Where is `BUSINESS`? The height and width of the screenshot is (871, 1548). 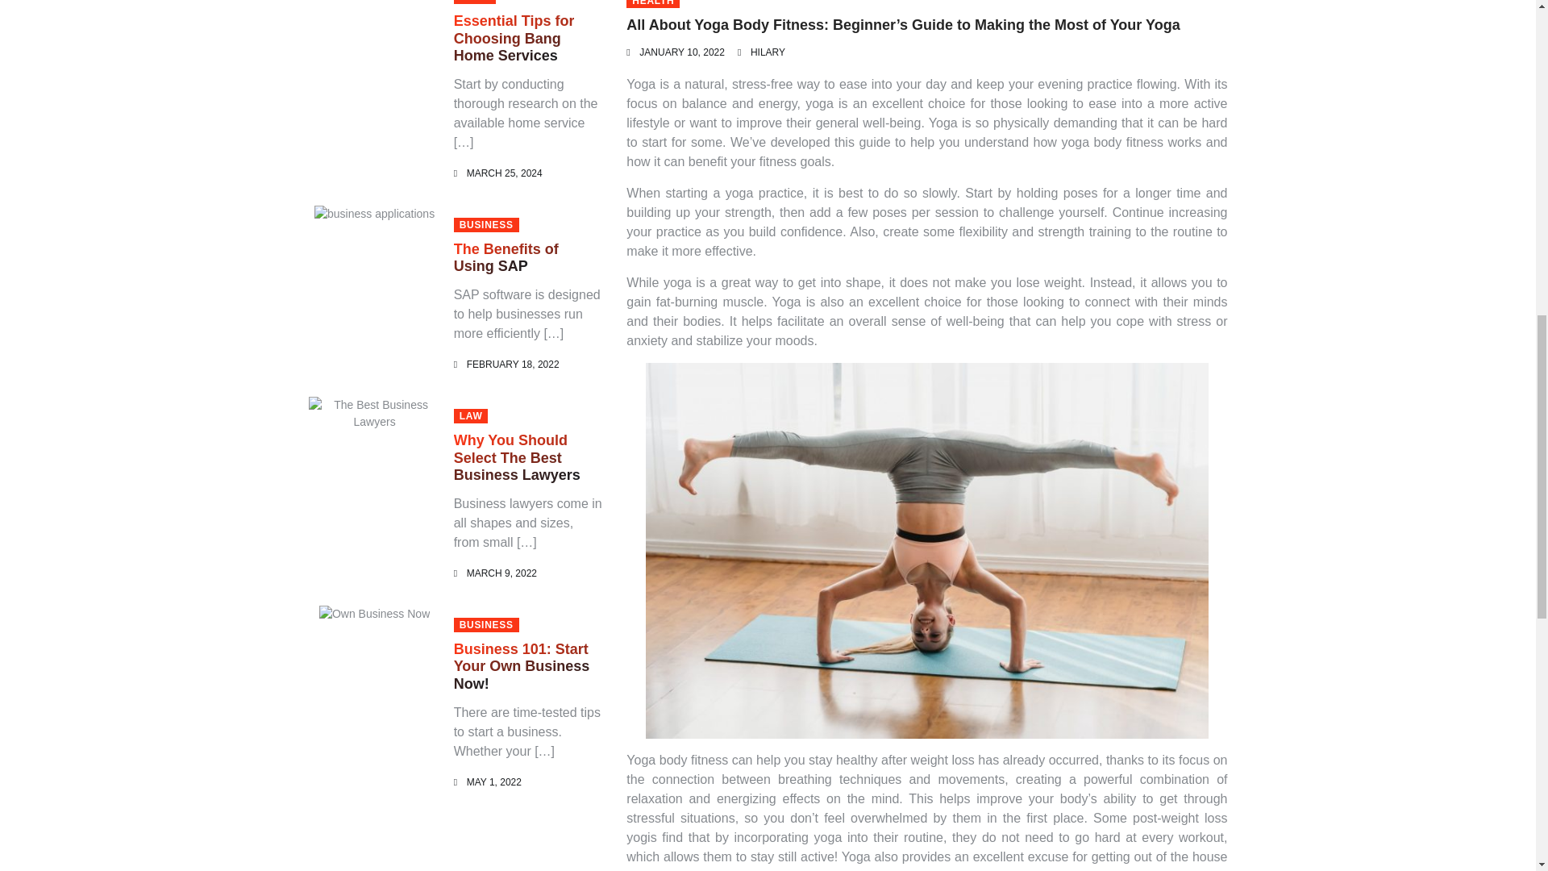
BUSINESS is located at coordinates (485, 225).